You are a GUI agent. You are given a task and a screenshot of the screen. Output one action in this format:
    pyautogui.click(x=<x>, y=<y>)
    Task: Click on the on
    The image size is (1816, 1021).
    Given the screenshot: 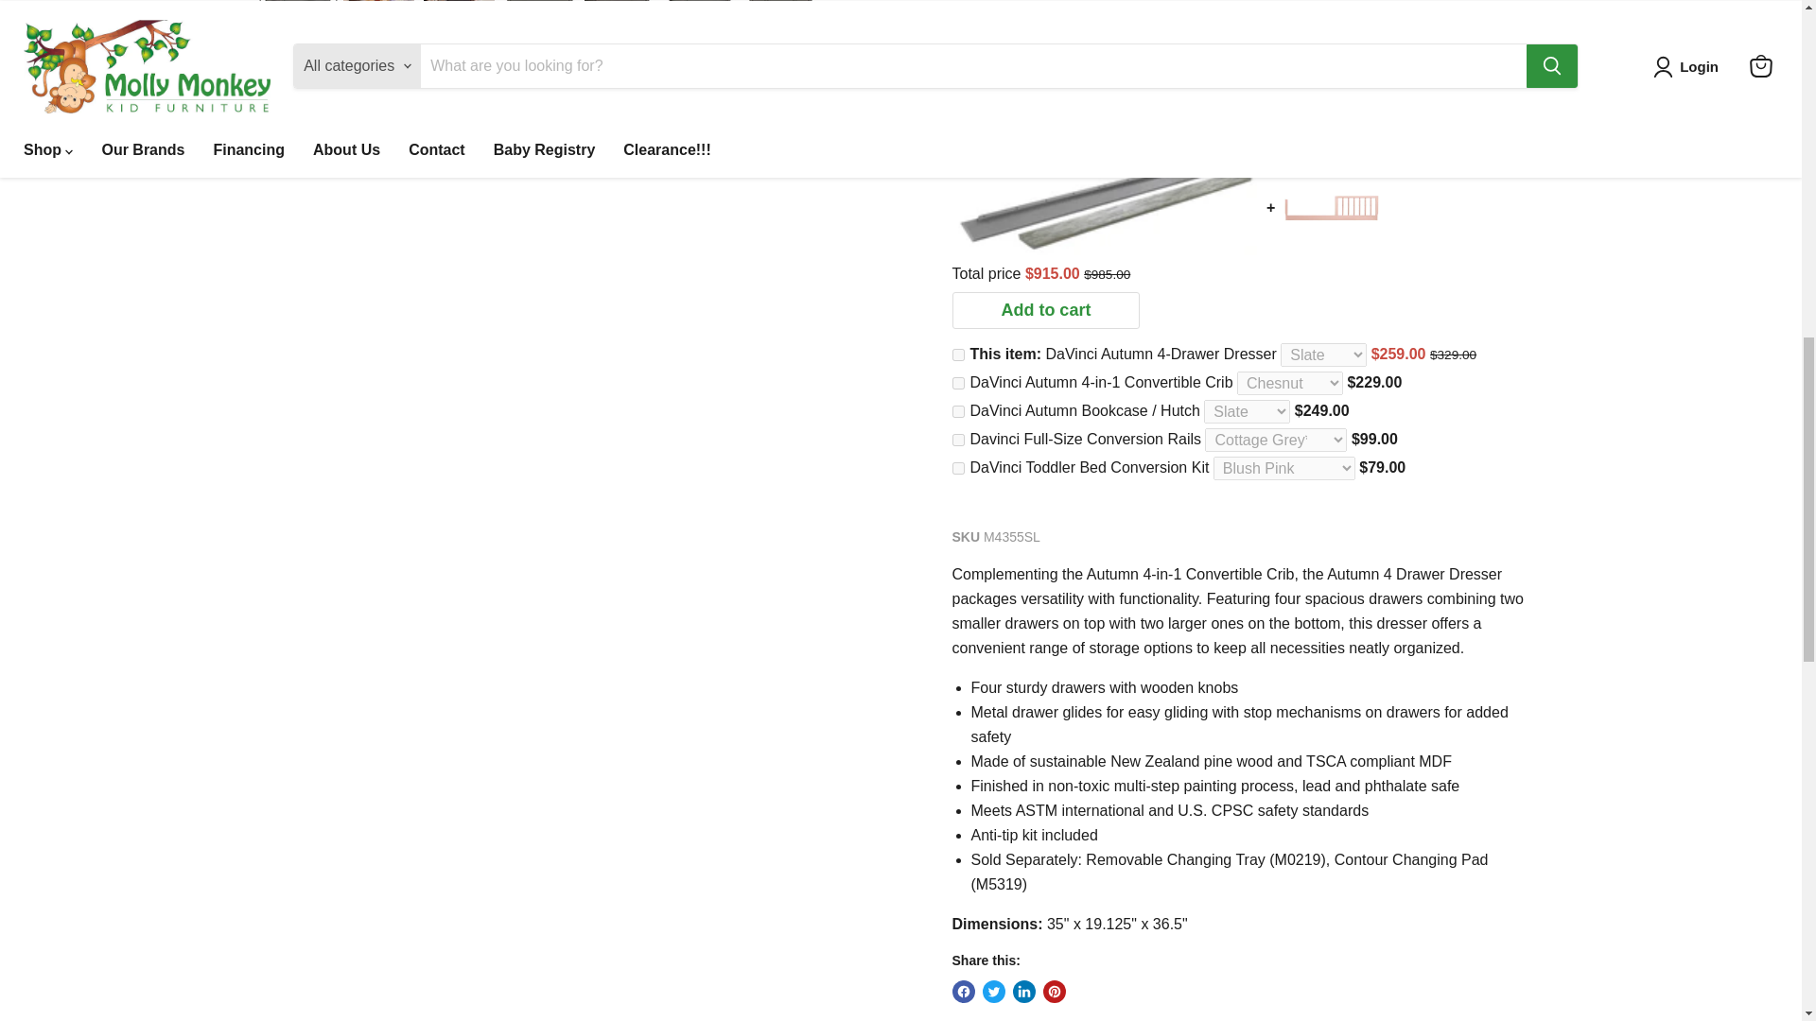 What is the action you would take?
    pyautogui.click(x=957, y=382)
    